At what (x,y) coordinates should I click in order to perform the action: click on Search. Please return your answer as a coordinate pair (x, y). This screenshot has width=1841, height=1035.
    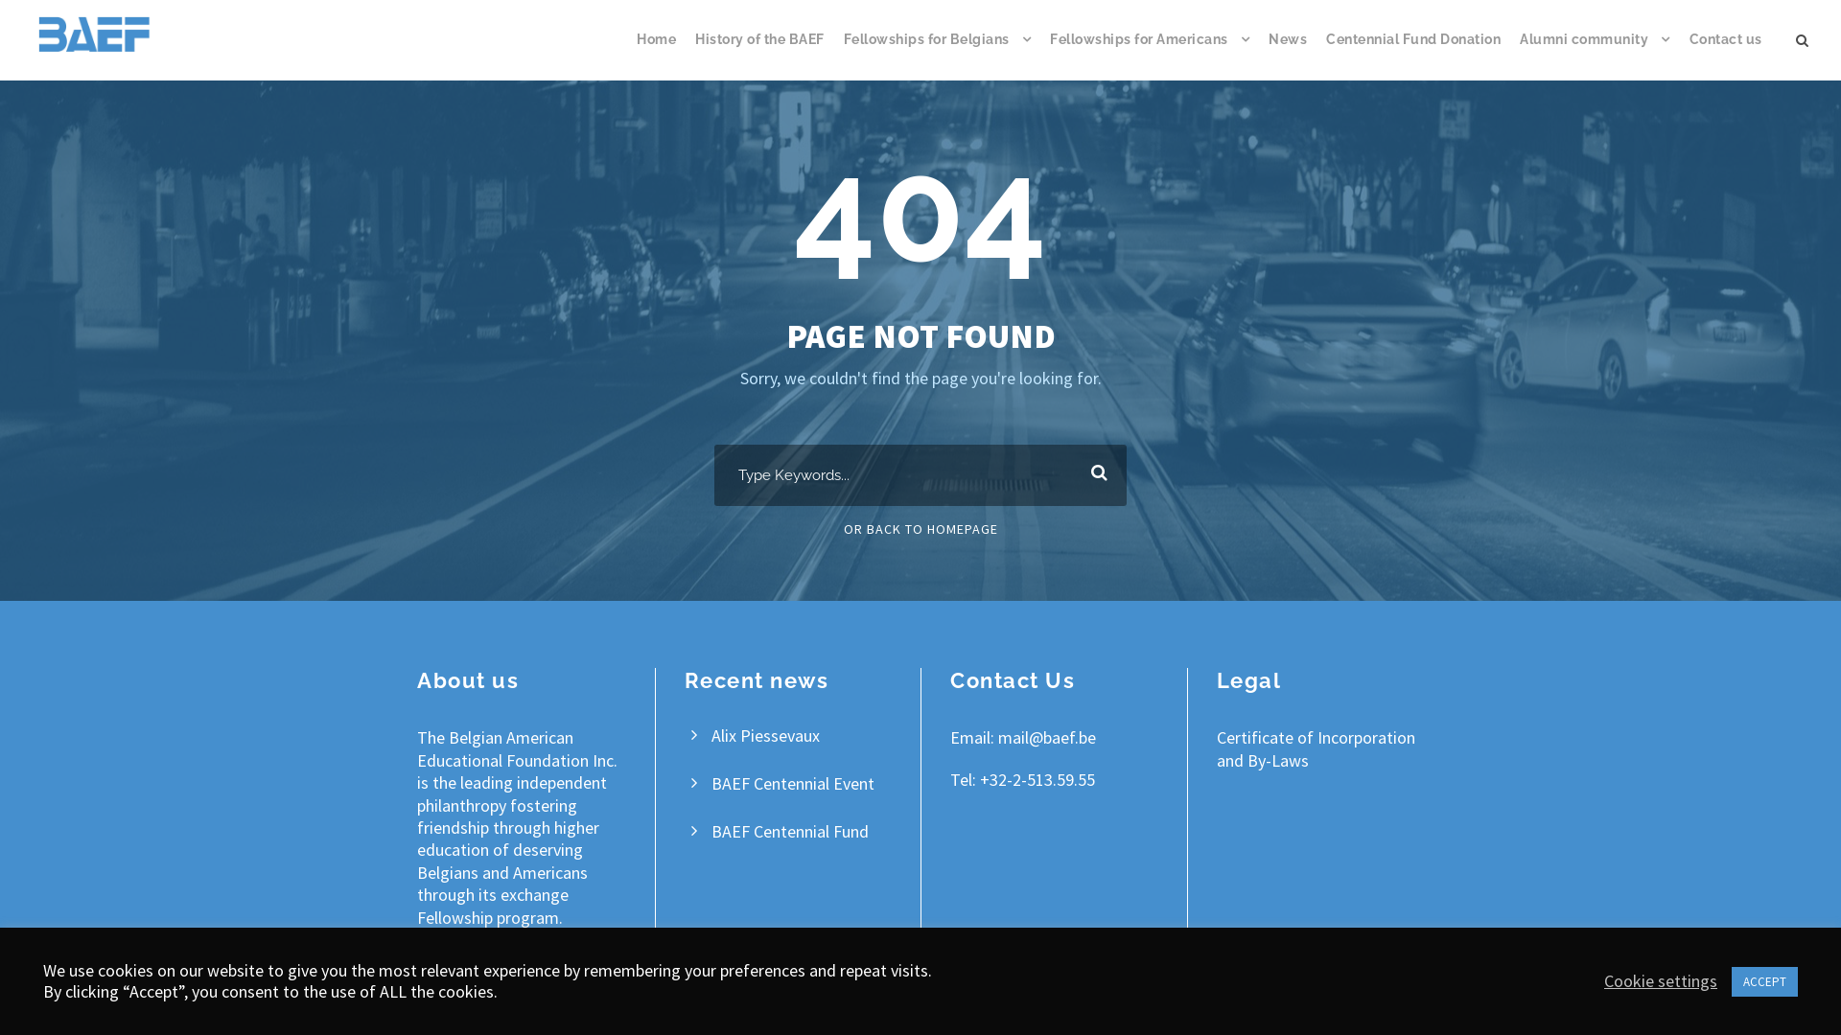
    Looking at the image, I should click on (1095, 475).